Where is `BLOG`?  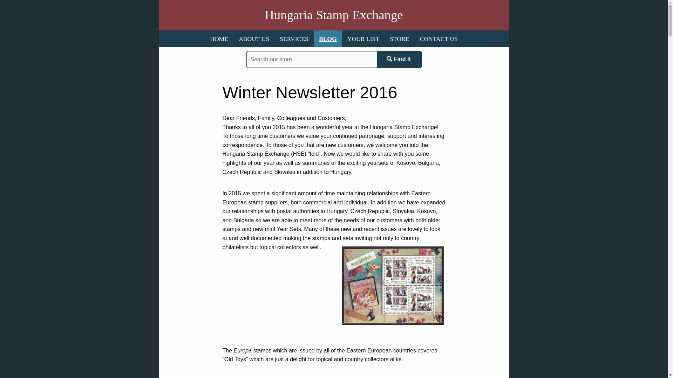
BLOG is located at coordinates (327, 39).